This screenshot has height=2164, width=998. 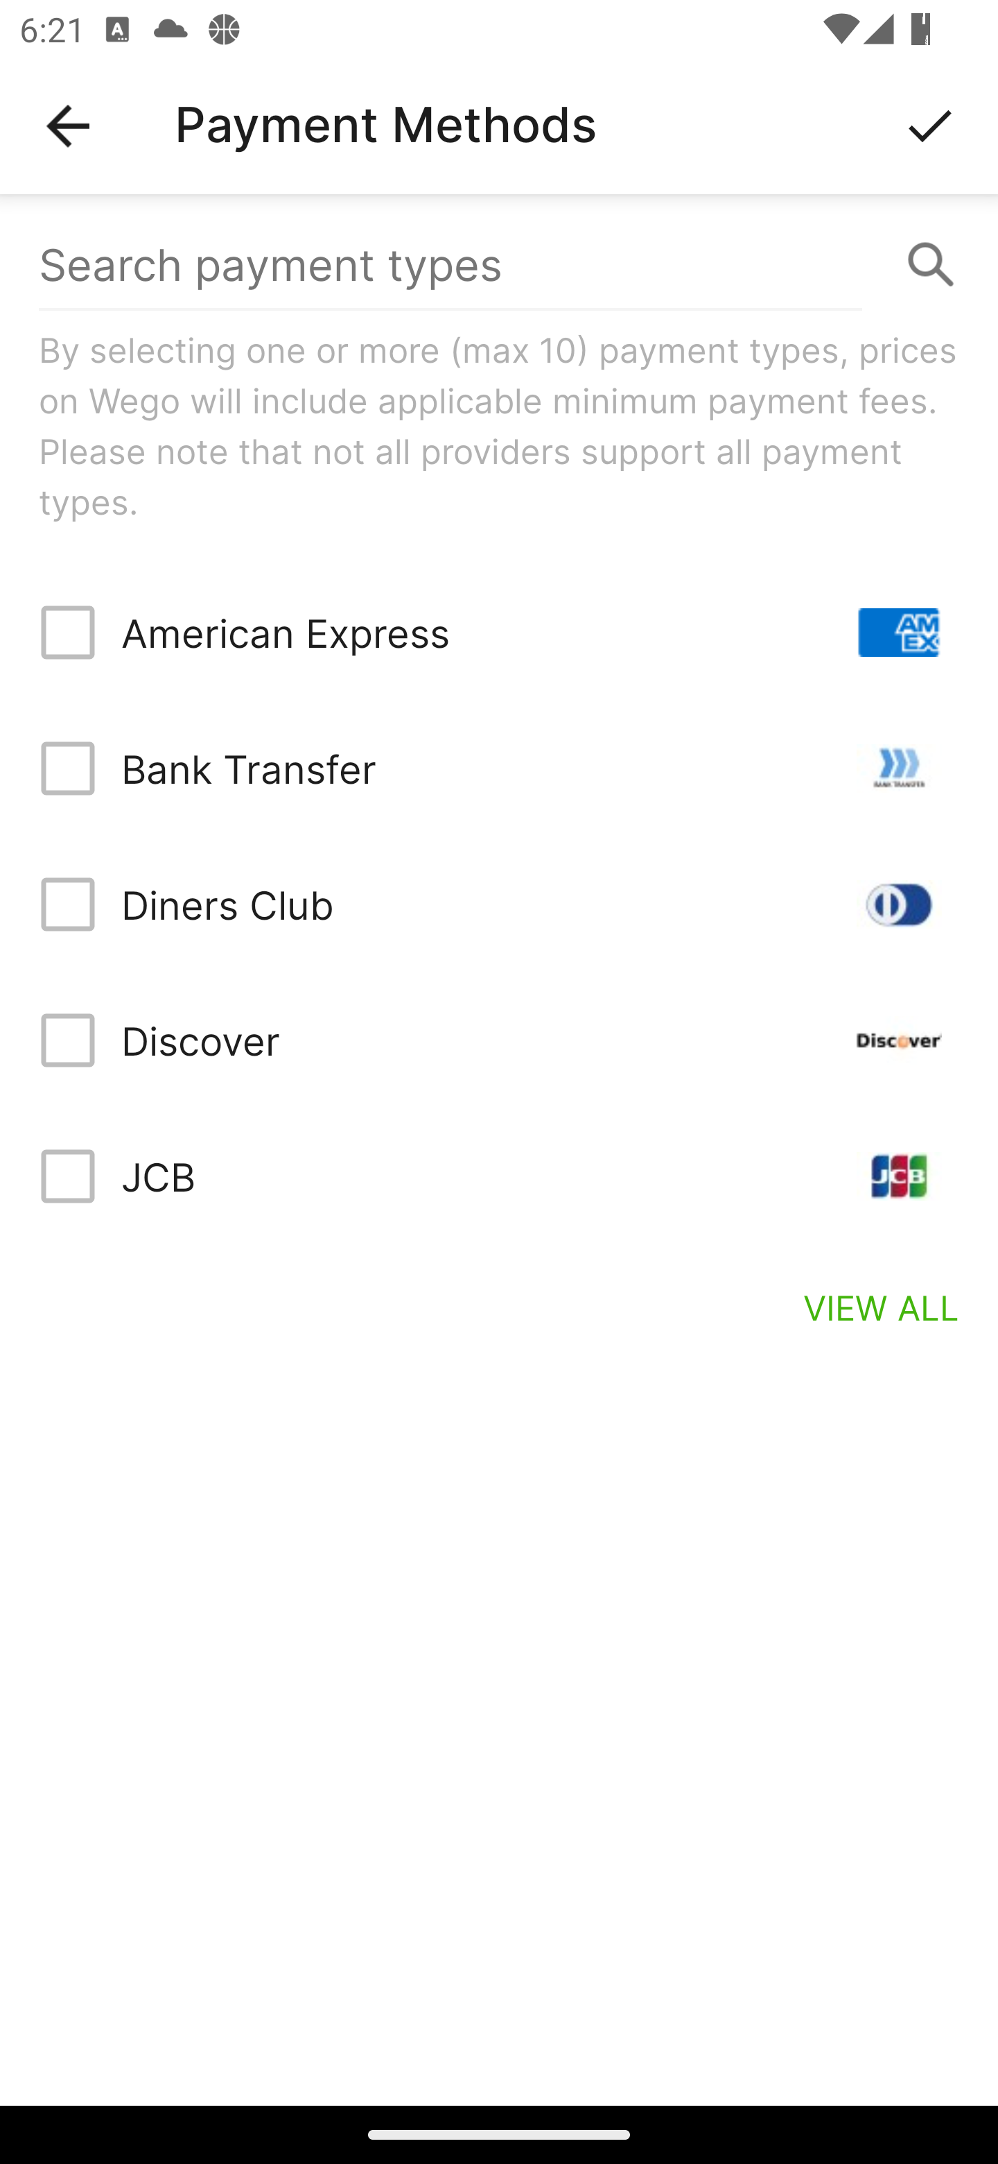 What do you see at coordinates (499, 768) in the screenshot?
I see `Bank Transfer` at bounding box center [499, 768].